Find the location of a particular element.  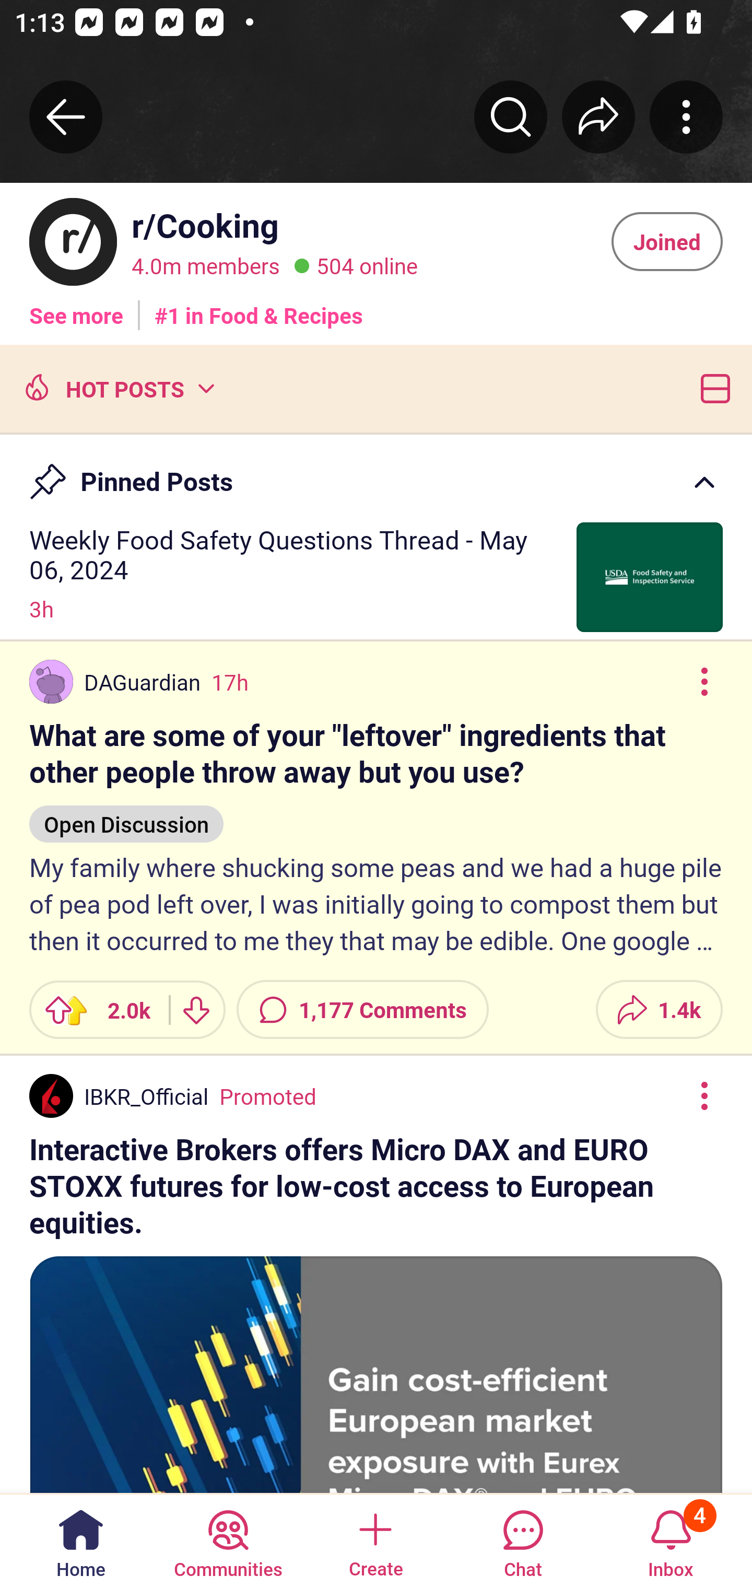

Share r/﻿Cooking is located at coordinates (598, 116).